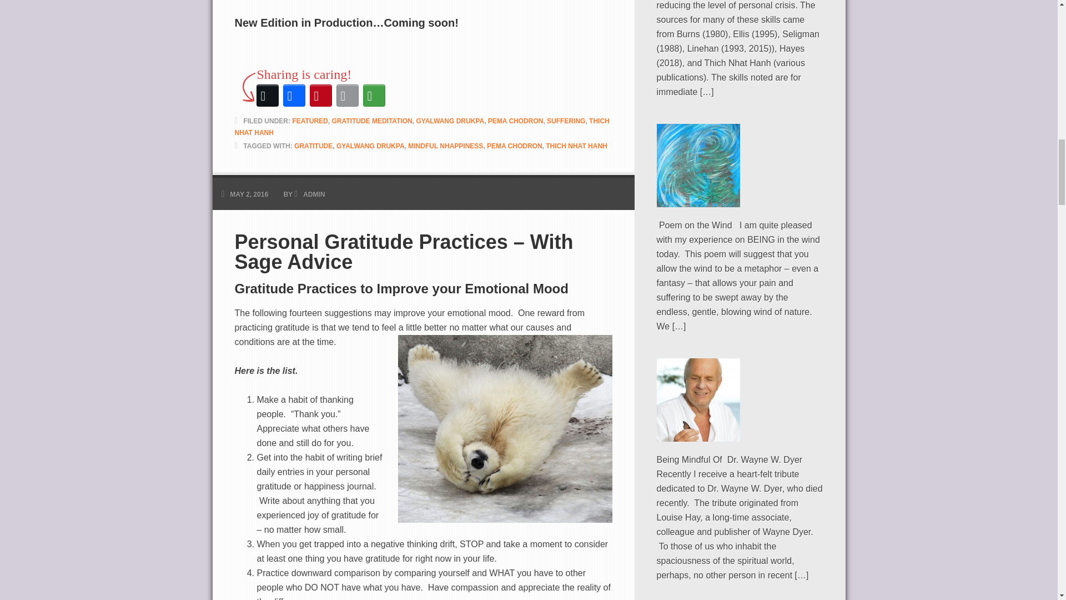 This screenshot has height=600, width=1066. I want to click on FEATURED, so click(310, 121).